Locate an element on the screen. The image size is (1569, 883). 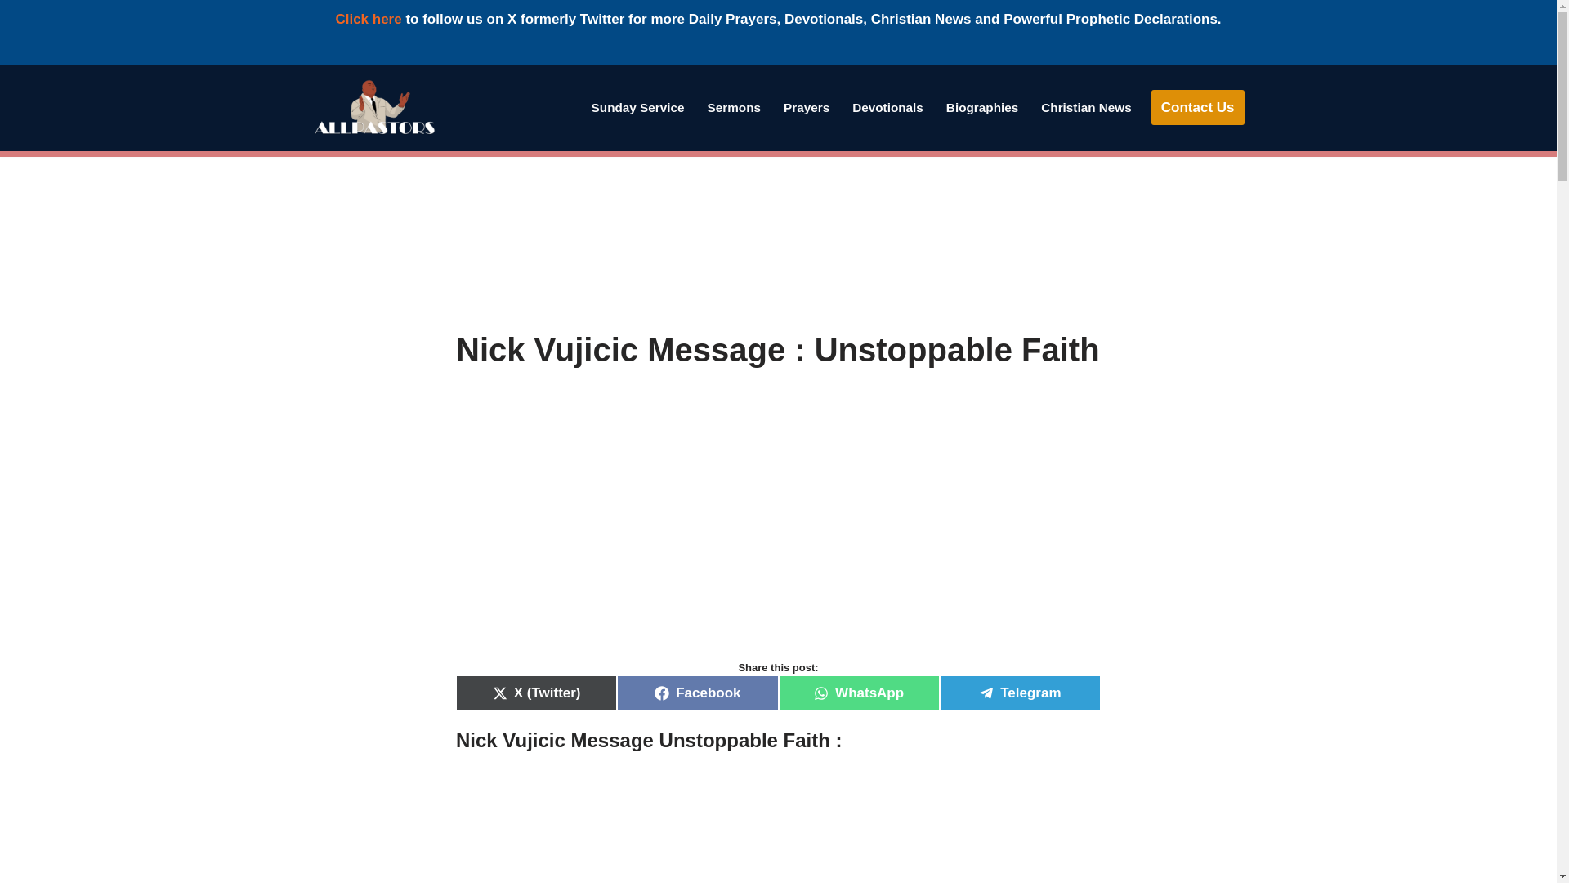
Christian News is located at coordinates (1086, 106).